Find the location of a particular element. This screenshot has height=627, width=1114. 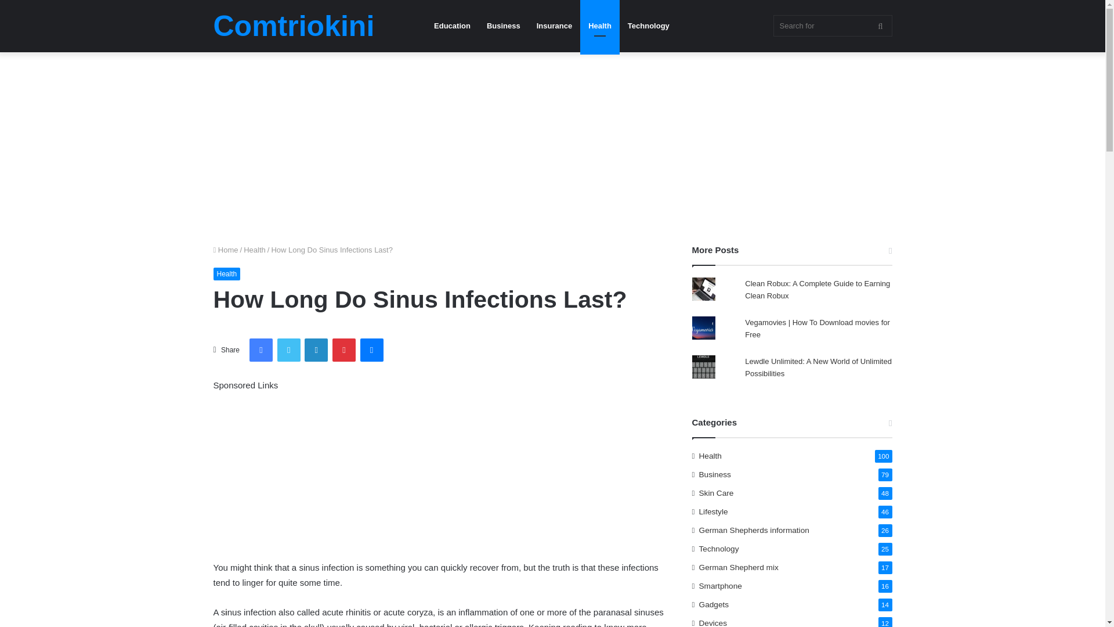

Twitter is located at coordinates (289, 350).